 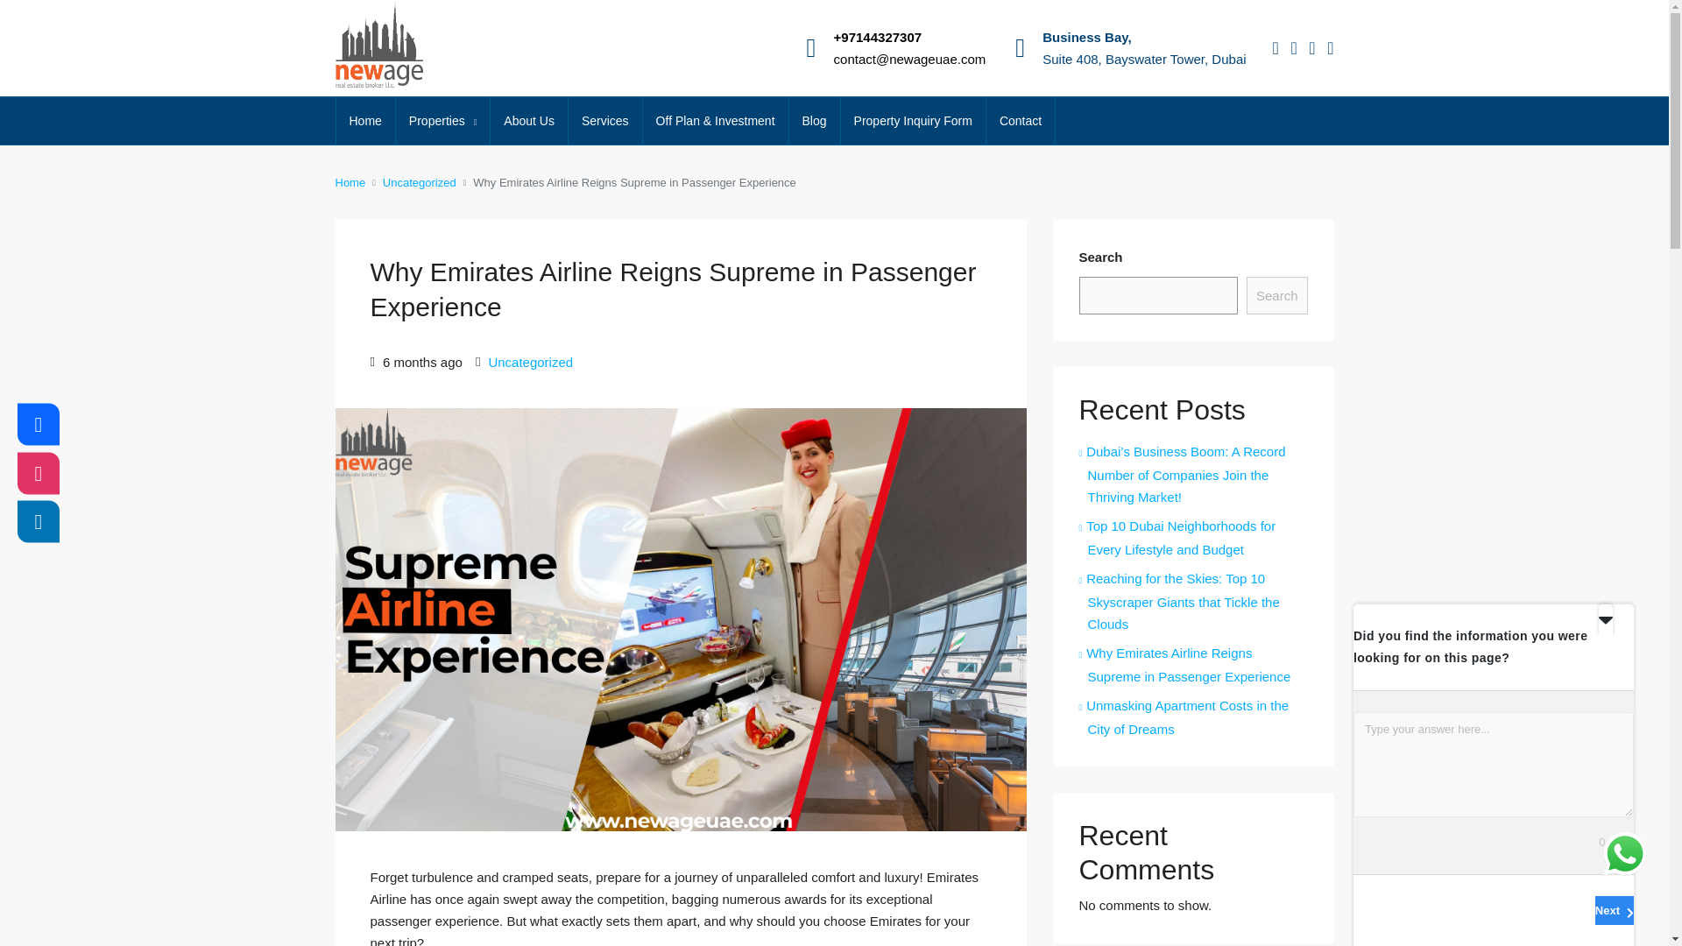 I want to click on Services, so click(x=604, y=121).